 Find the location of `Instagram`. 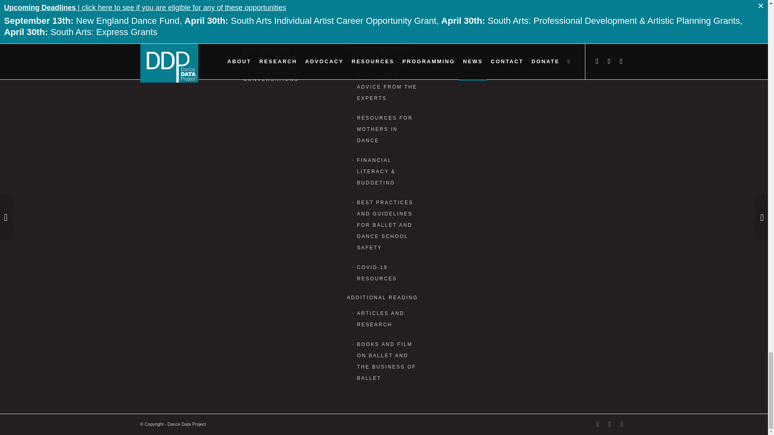

Instagram is located at coordinates (622, 424).